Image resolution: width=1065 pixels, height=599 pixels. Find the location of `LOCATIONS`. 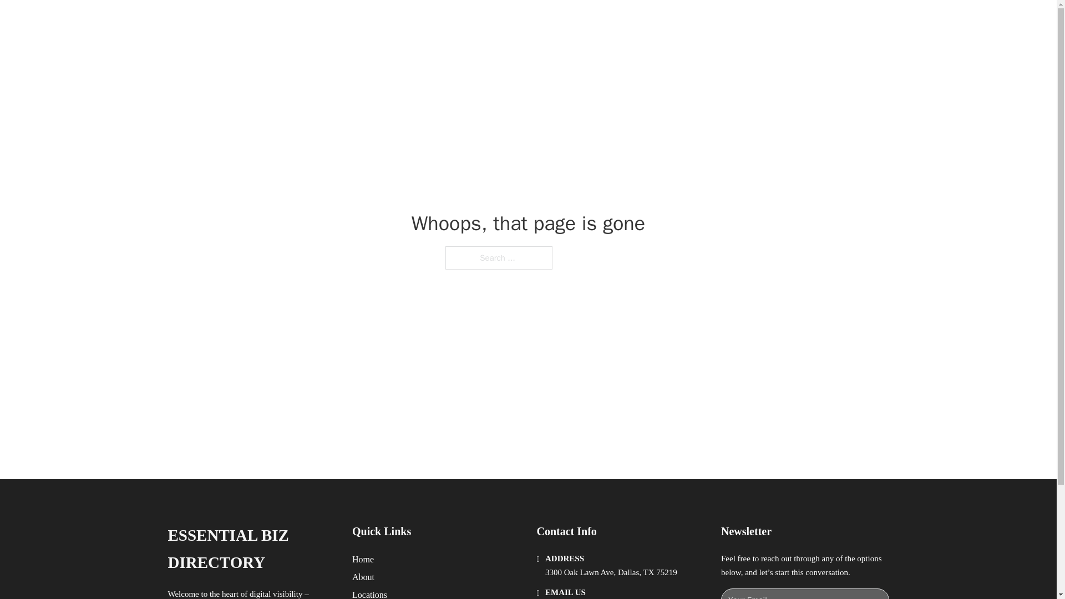

LOCATIONS is located at coordinates (724, 21).